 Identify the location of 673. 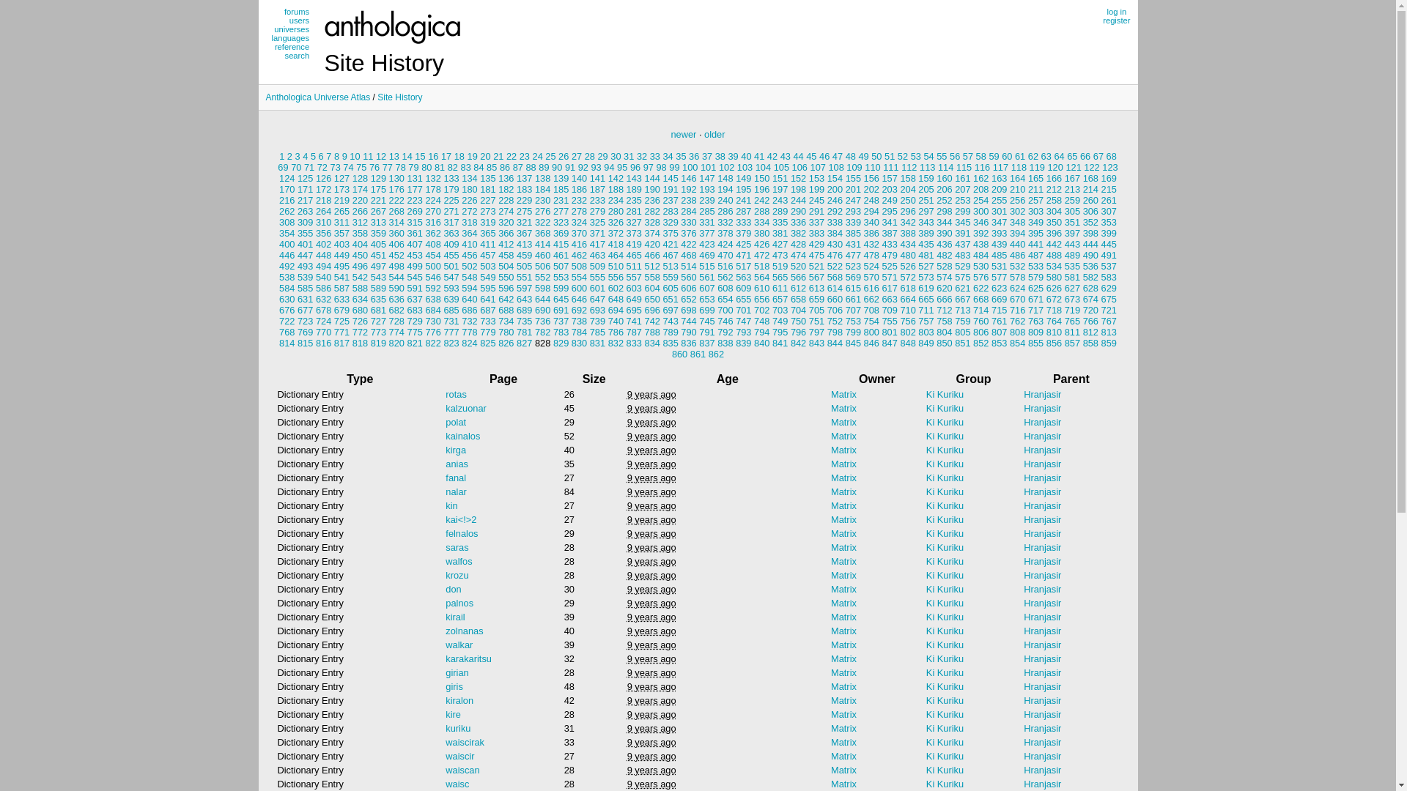
(1073, 299).